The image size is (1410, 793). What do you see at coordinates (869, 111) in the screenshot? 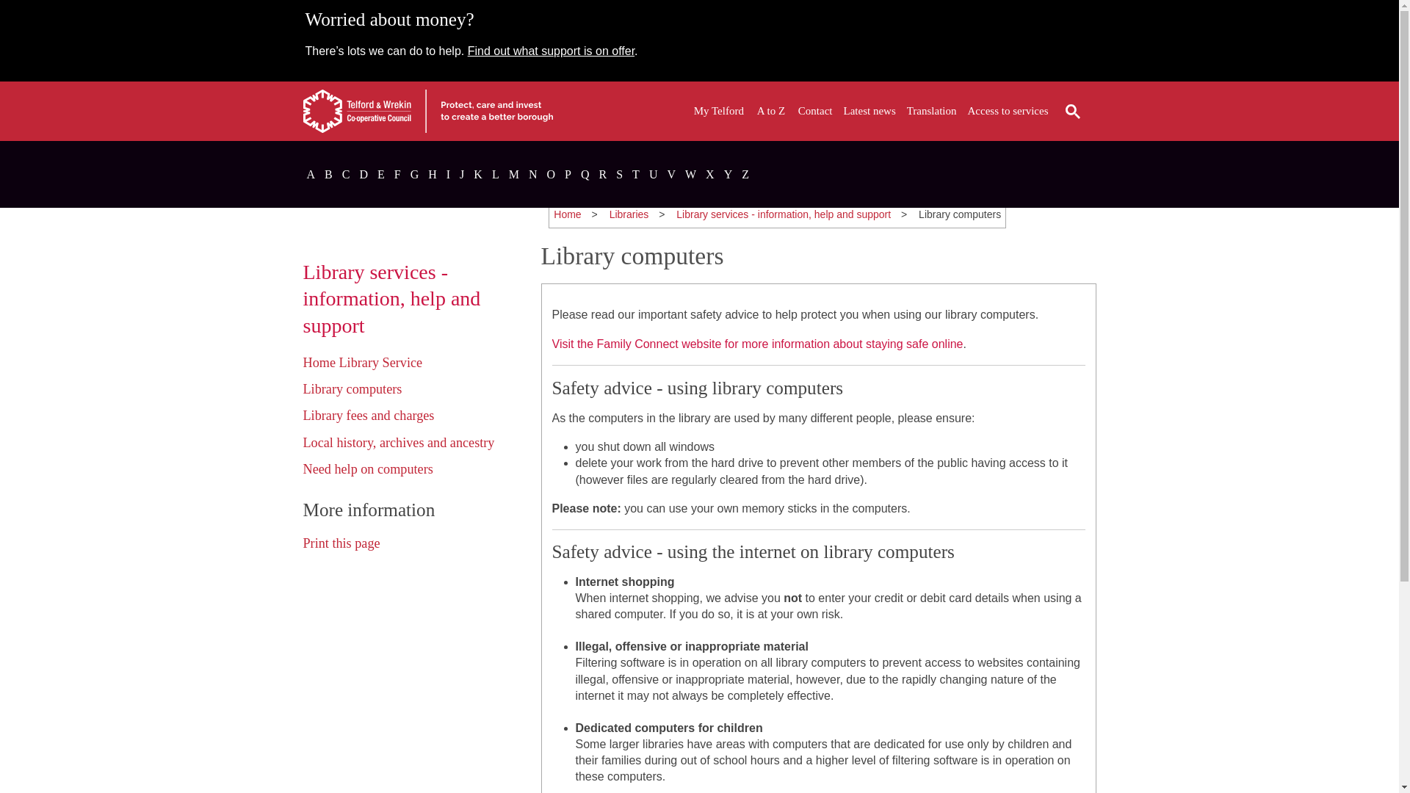
I see `Latest news` at bounding box center [869, 111].